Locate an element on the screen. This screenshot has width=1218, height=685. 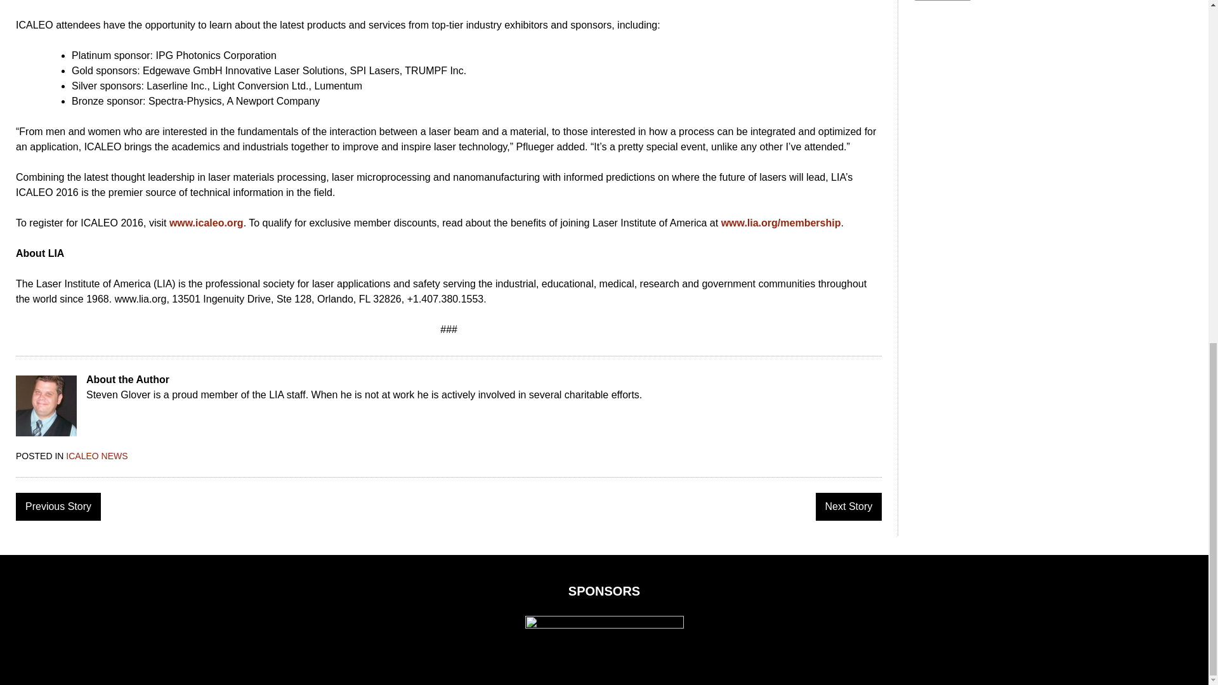
ICALEO NEWS is located at coordinates (96, 455).